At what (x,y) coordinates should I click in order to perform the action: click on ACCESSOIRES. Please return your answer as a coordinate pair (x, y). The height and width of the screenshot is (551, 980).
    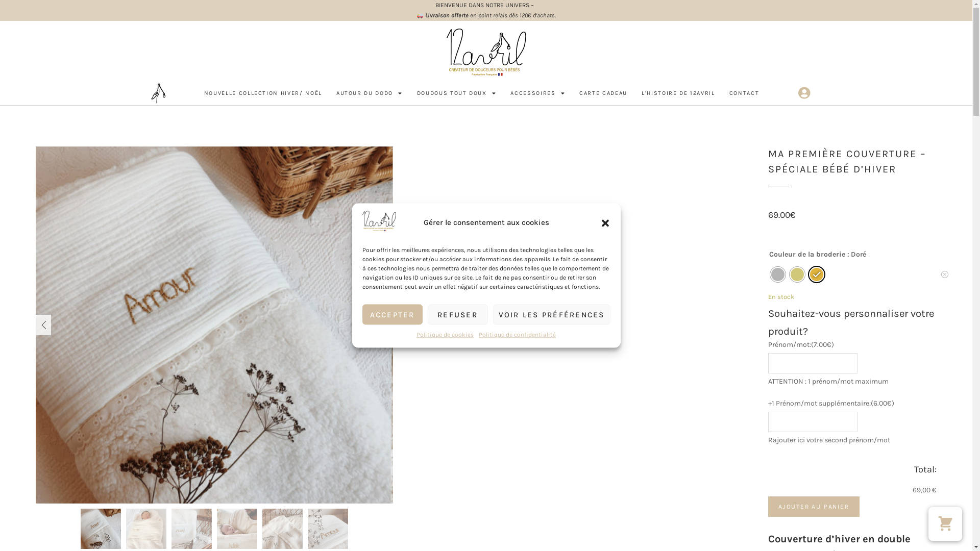
    Looking at the image, I should click on (538, 93).